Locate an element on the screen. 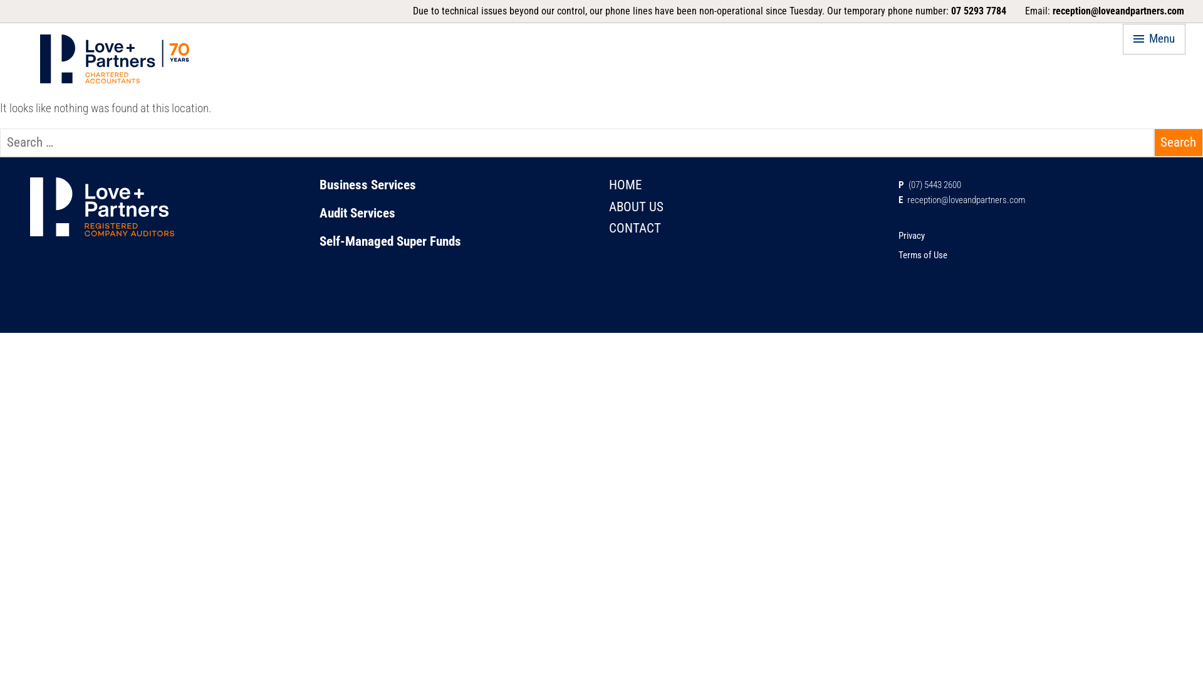 The width and height of the screenshot is (1203, 677). reception@loveandpartners.com is located at coordinates (966, 200).